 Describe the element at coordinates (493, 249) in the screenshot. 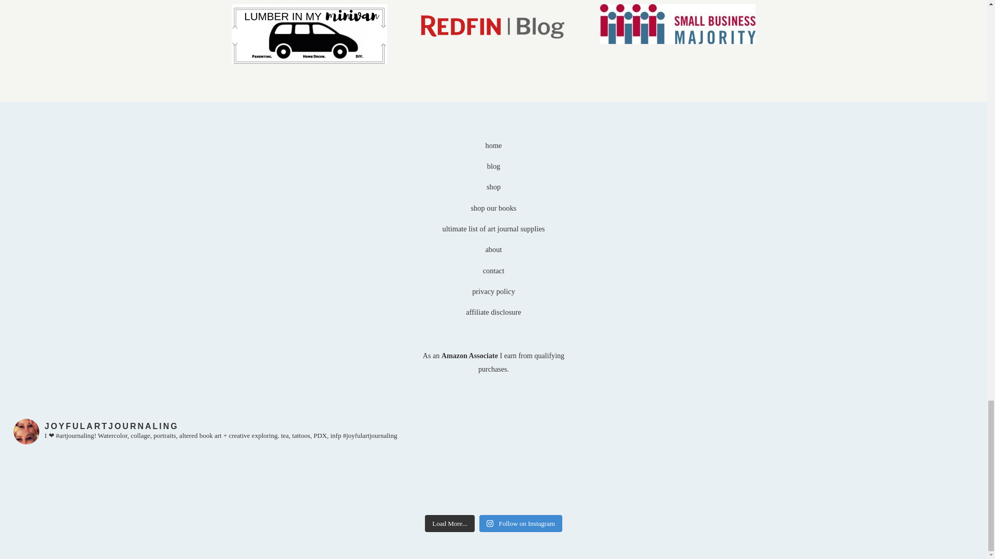

I see `about` at that location.